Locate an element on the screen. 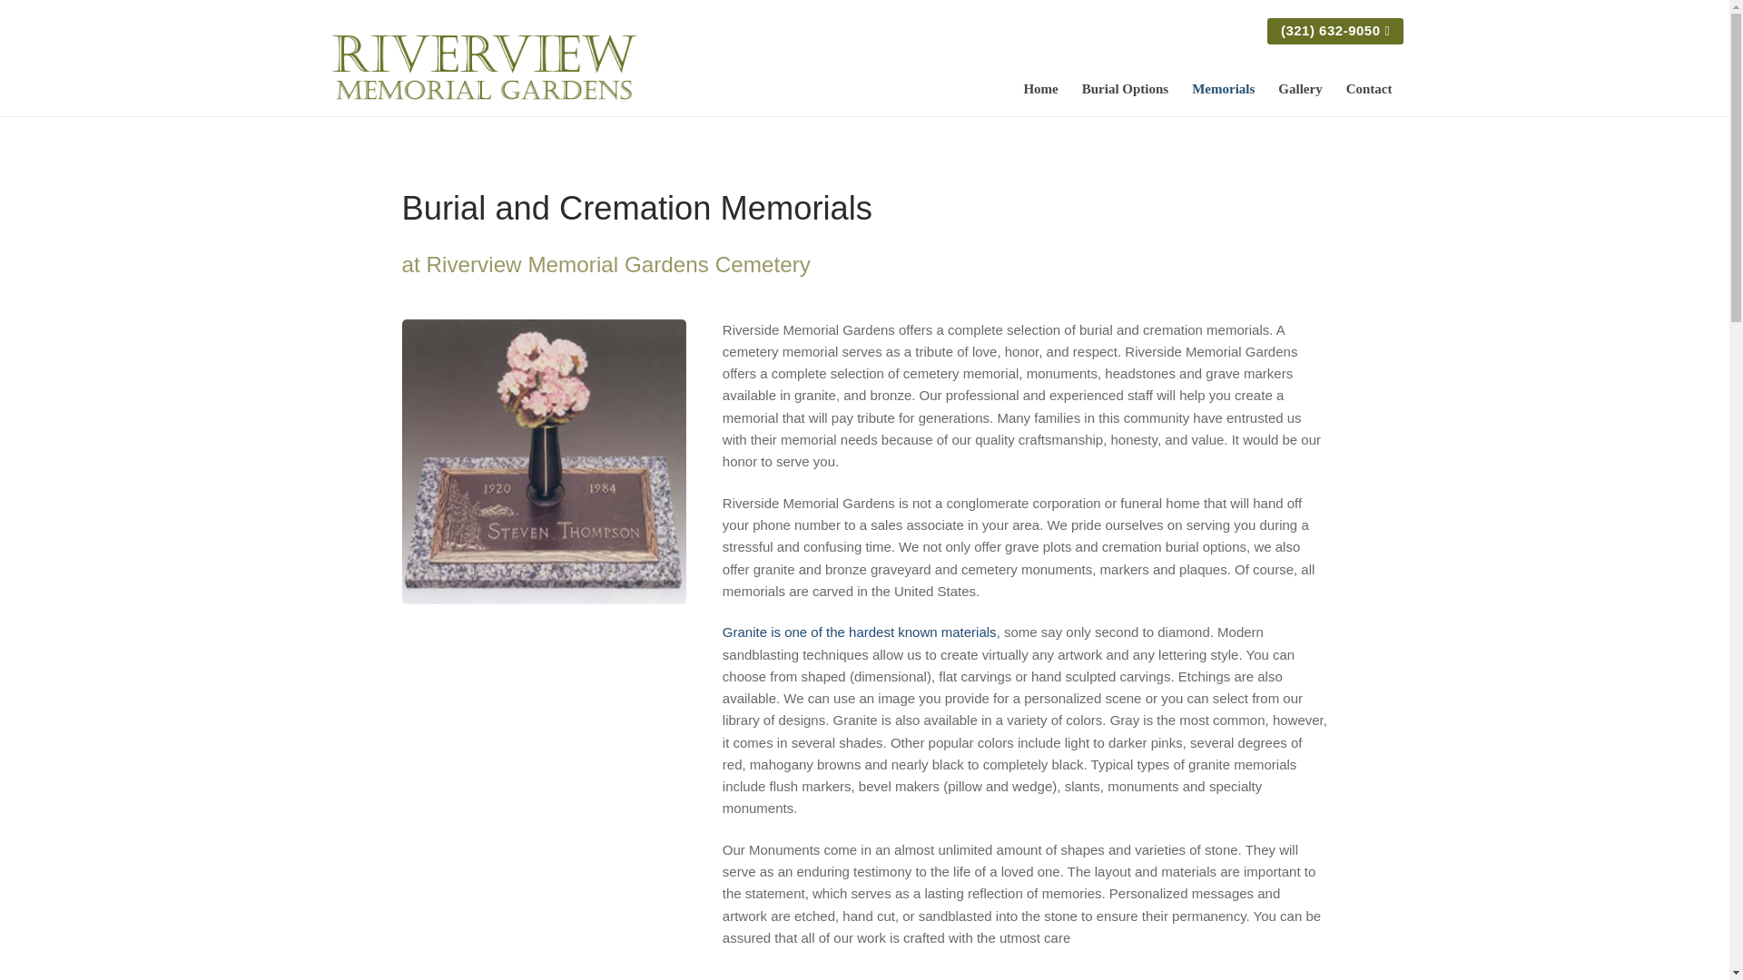 This screenshot has height=980, width=1743. Contact is located at coordinates (1369, 87).